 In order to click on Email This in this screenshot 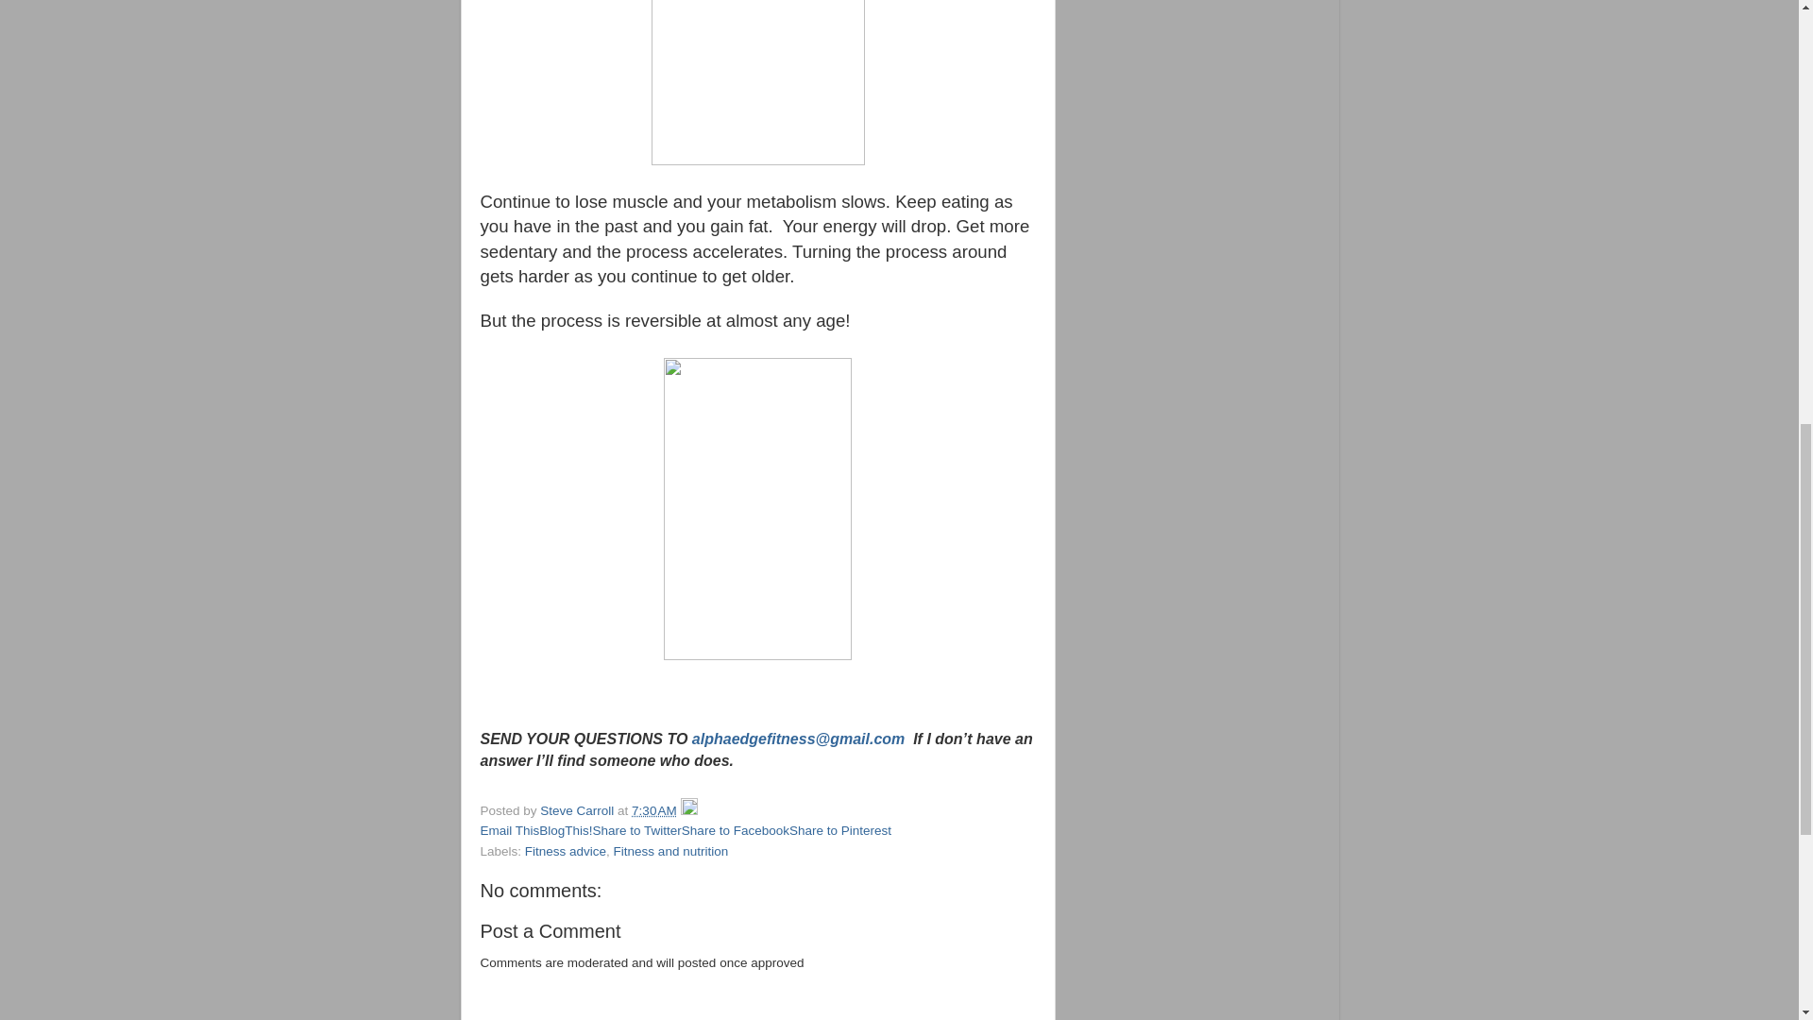, I will do `click(509, 829)`.